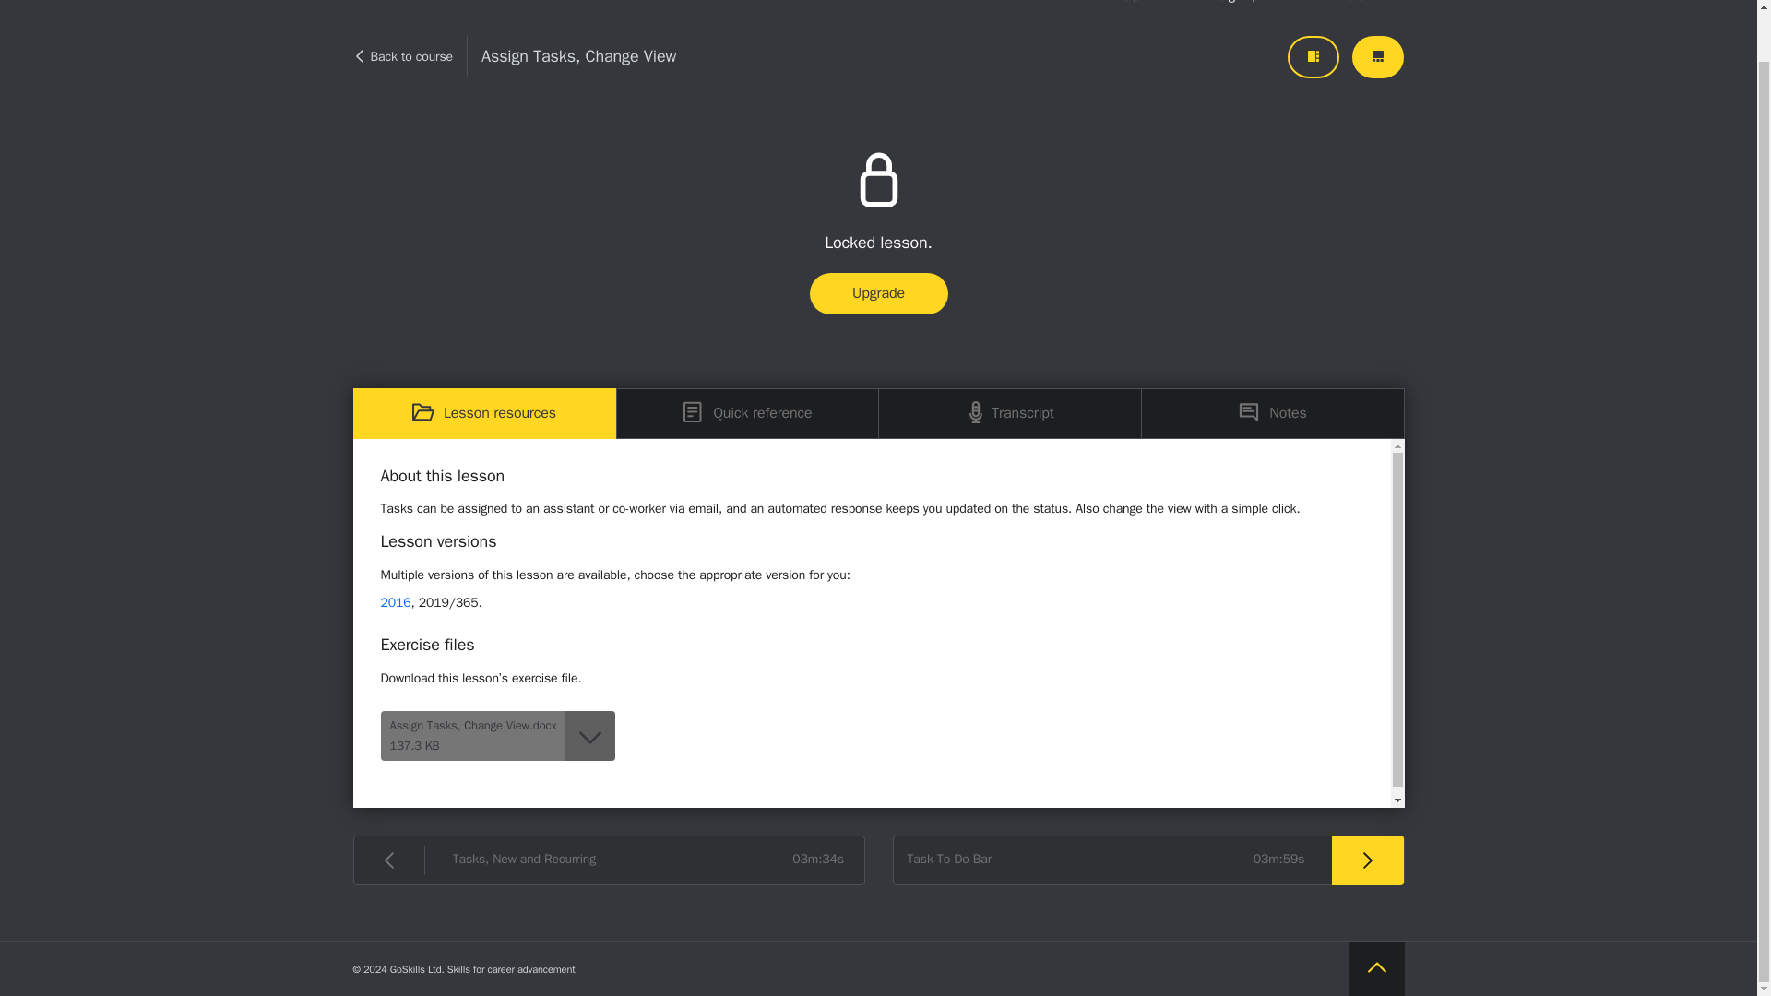 Image resolution: width=1771 pixels, height=996 pixels. Describe the element at coordinates (1273, 413) in the screenshot. I see `Notes` at that location.